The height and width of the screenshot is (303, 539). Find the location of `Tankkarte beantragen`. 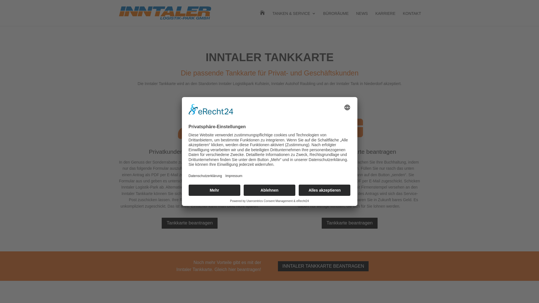

Tankkarte beantragen is located at coordinates (350, 223).